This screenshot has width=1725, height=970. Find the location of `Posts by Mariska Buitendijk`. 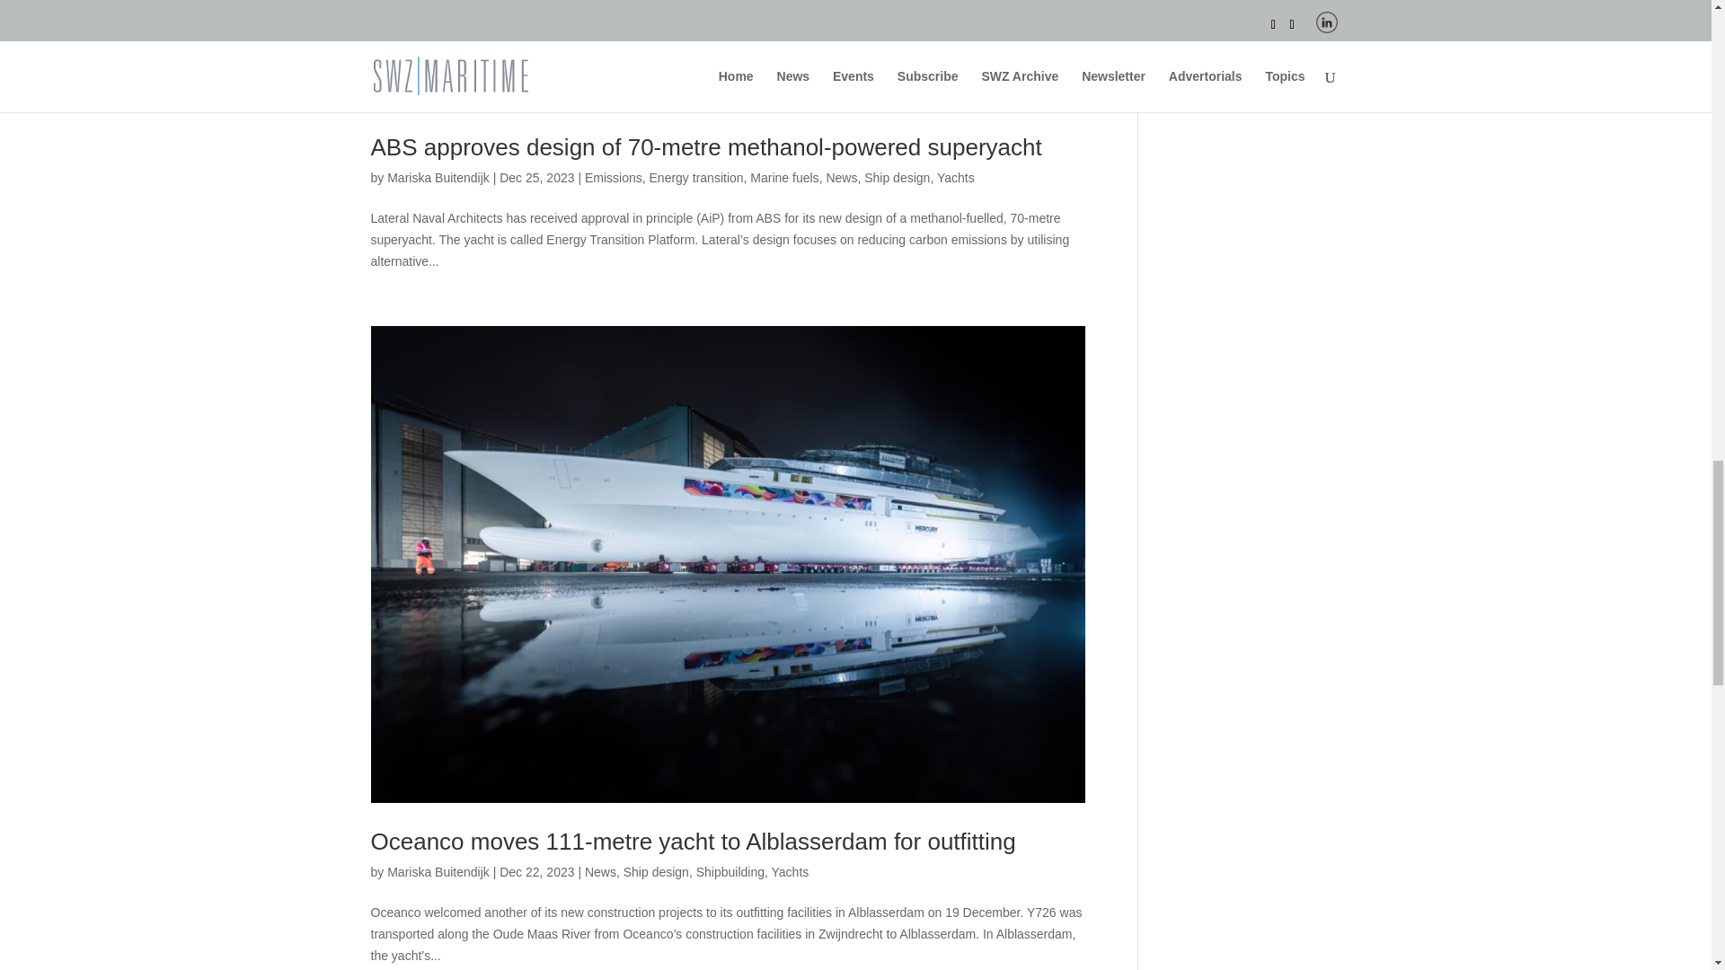

Posts by Mariska Buitendijk is located at coordinates (438, 871).